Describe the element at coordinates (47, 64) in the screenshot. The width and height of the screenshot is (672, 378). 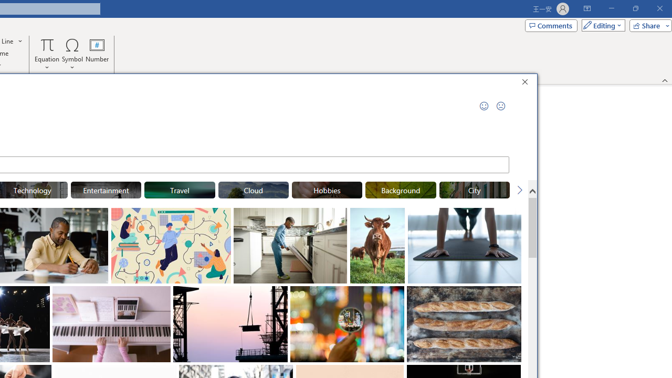
I see `More Options` at that location.